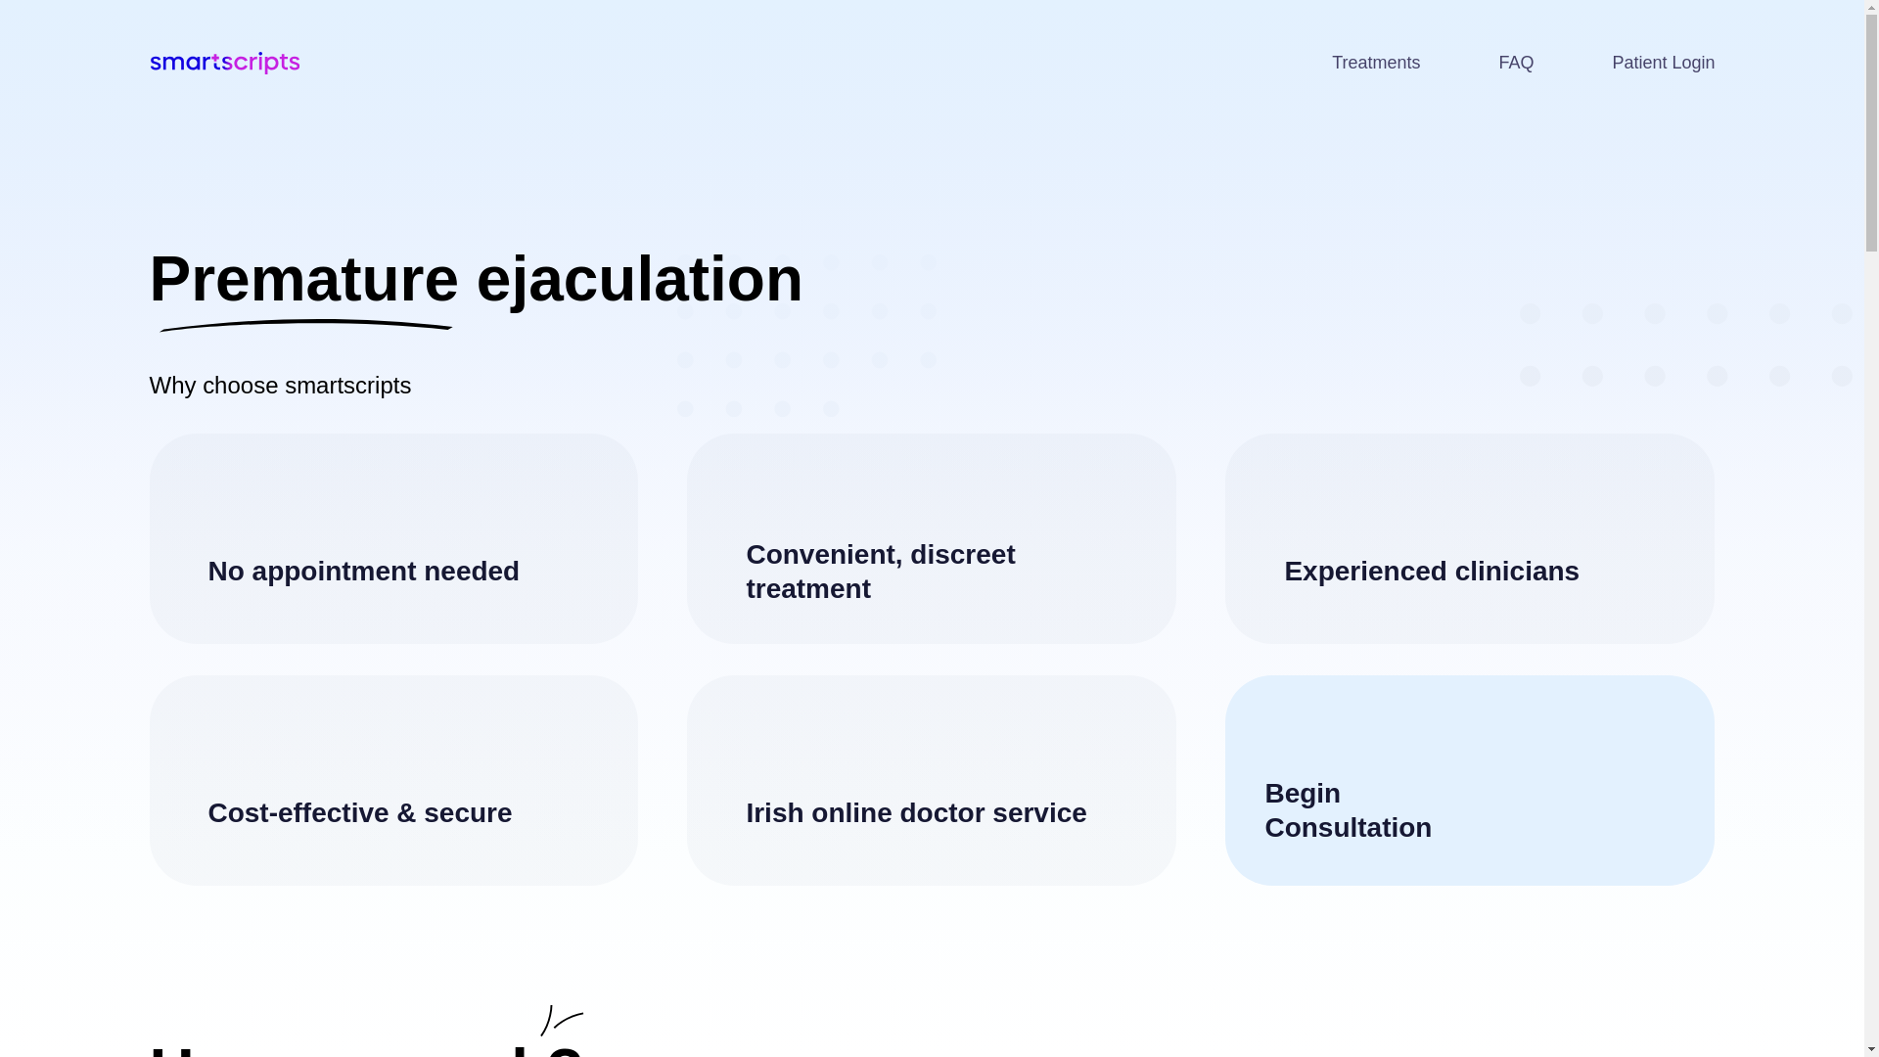 The height and width of the screenshot is (1057, 1879). What do you see at coordinates (1376, 63) in the screenshot?
I see `Treatments` at bounding box center [1376, 63].